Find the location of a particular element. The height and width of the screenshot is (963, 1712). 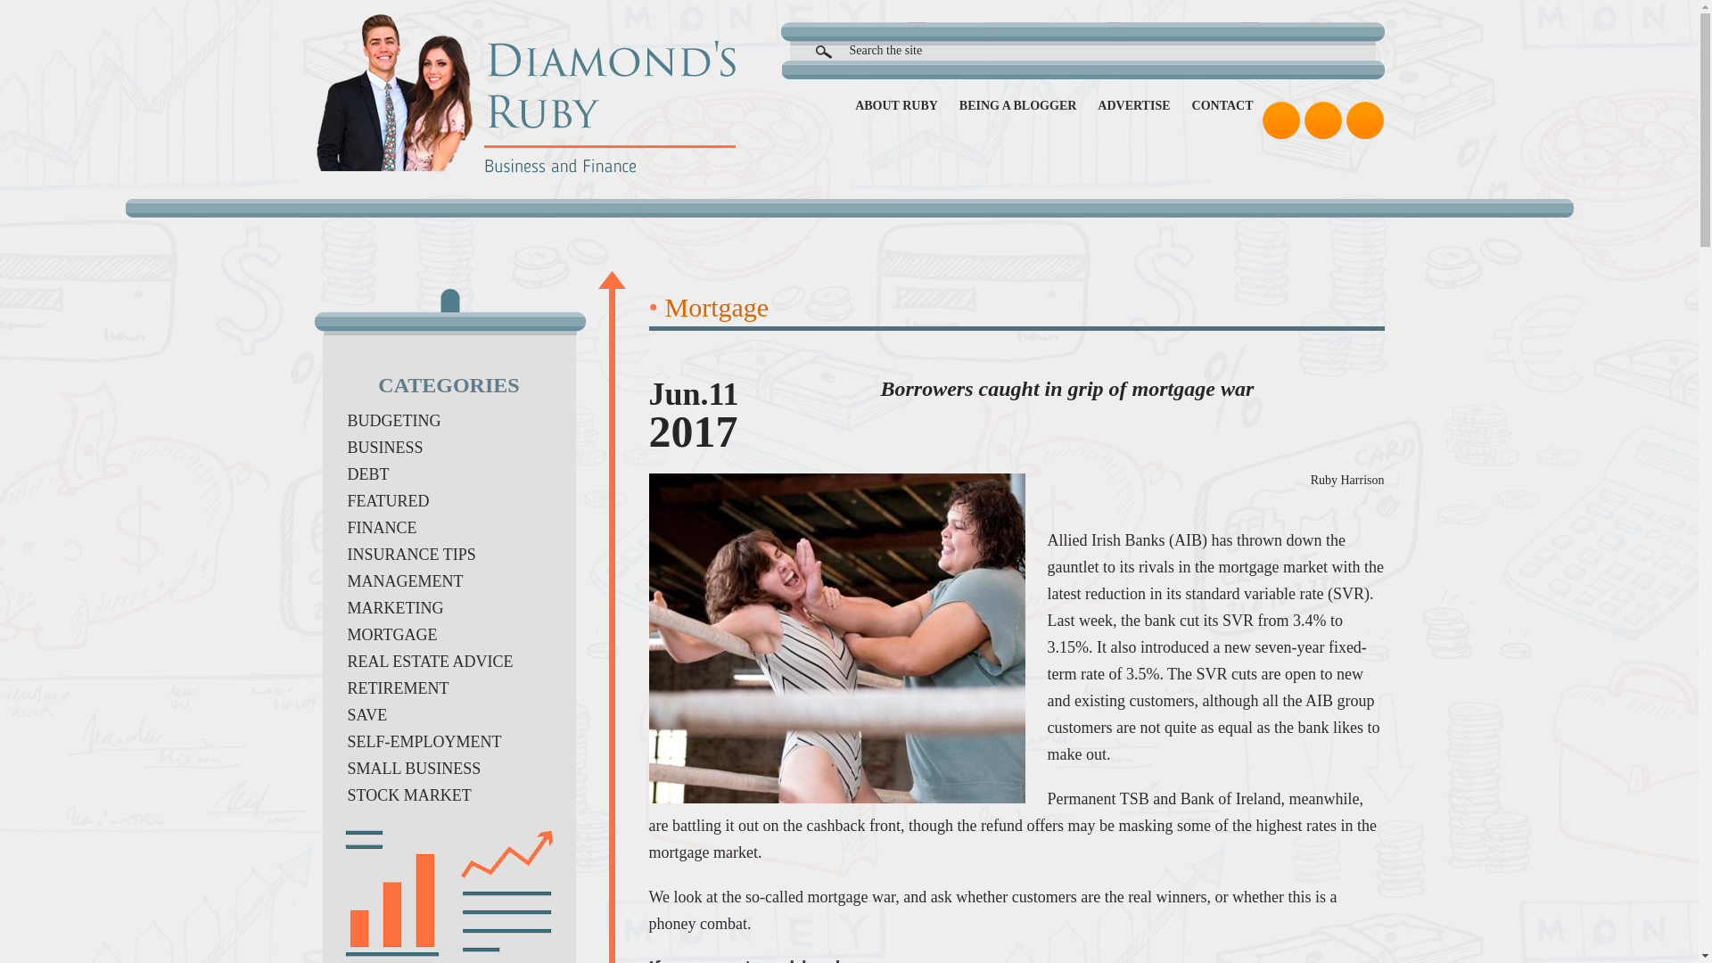

STOCK MARKET is located at coordinates (409, 795).